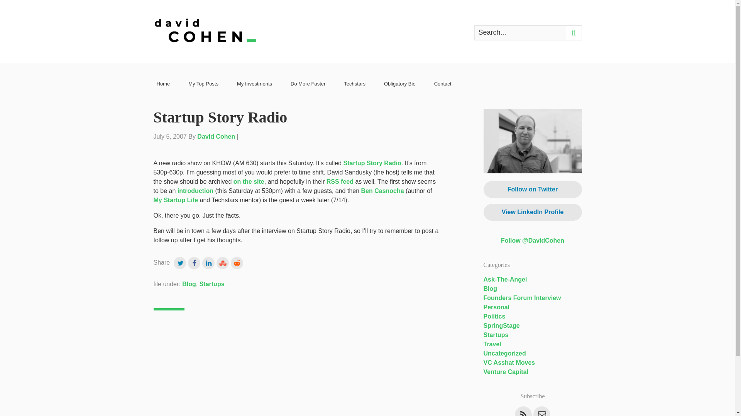 This screenshot has width=741, height=416. I want to click on Founders Forum Interview, so click(522, 297).